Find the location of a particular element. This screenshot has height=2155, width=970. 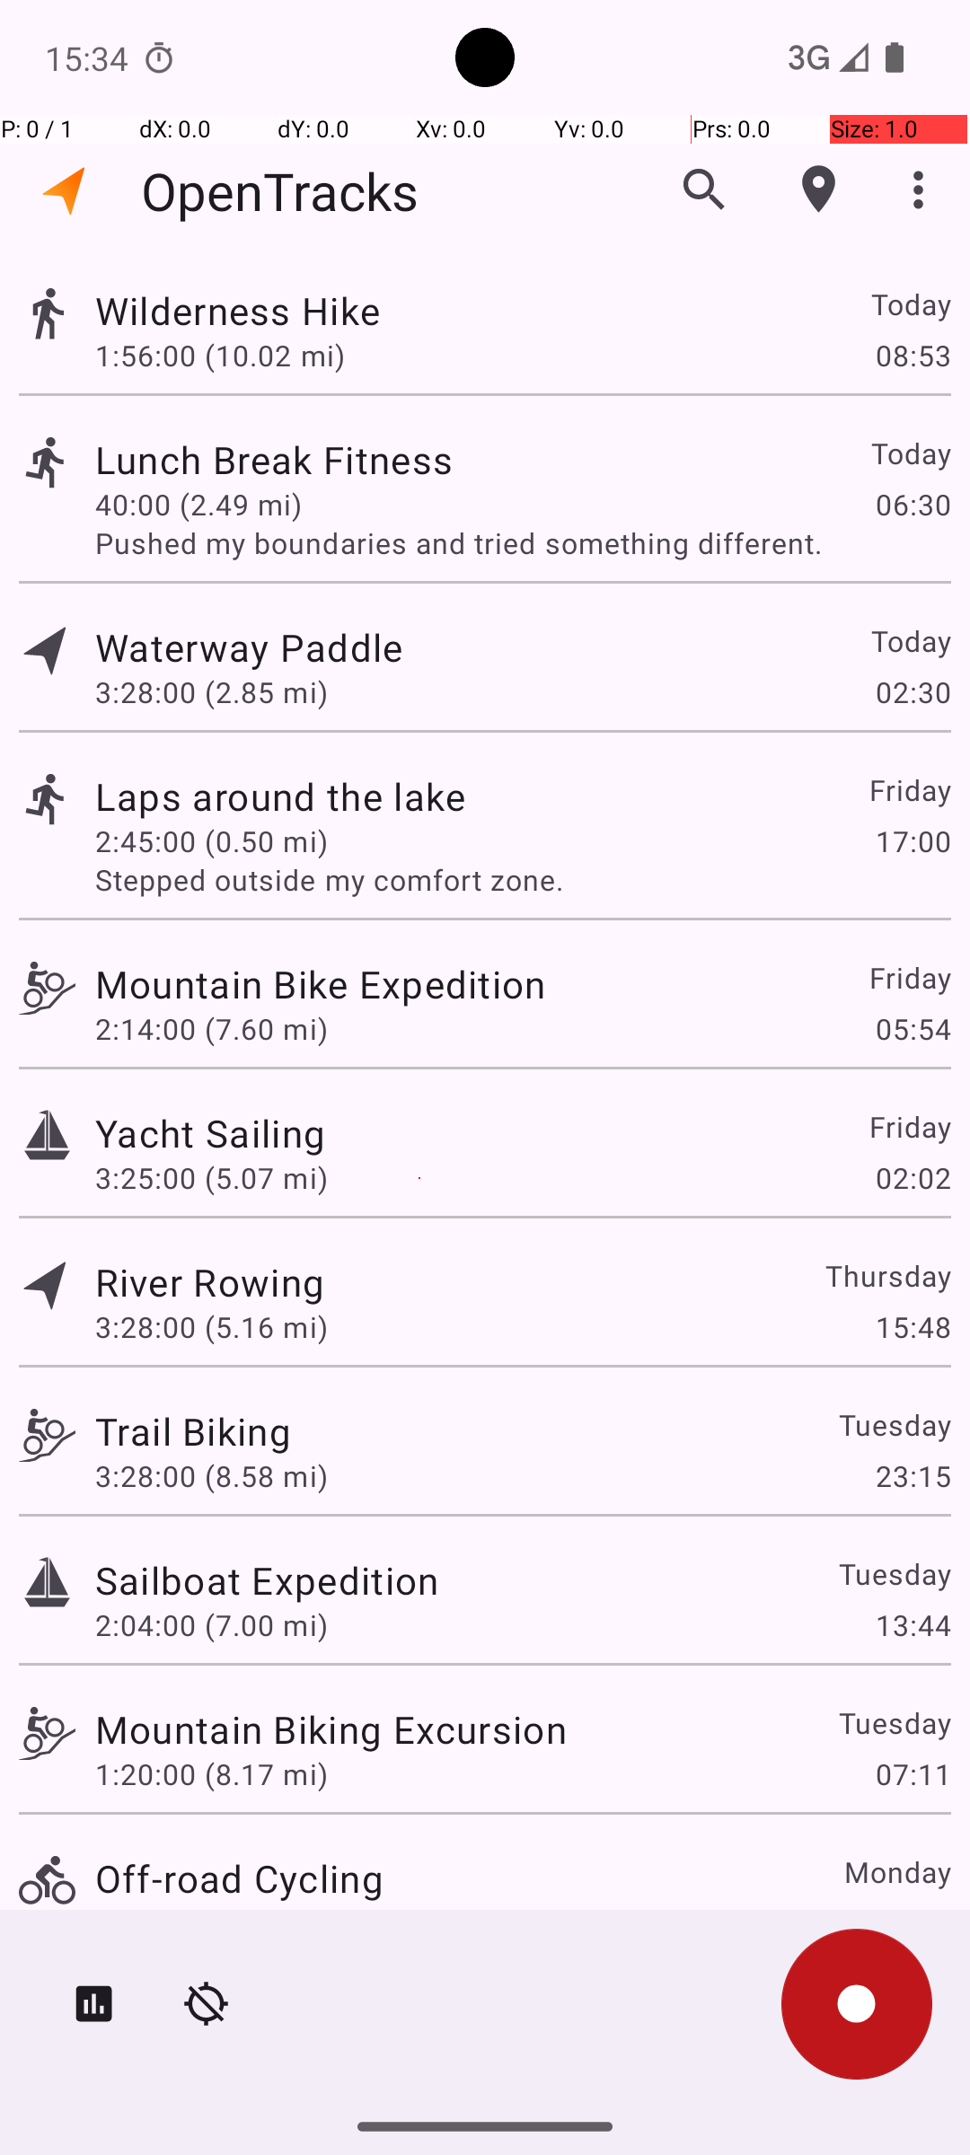

Trail Biking is located at coordinates (193, 1431).